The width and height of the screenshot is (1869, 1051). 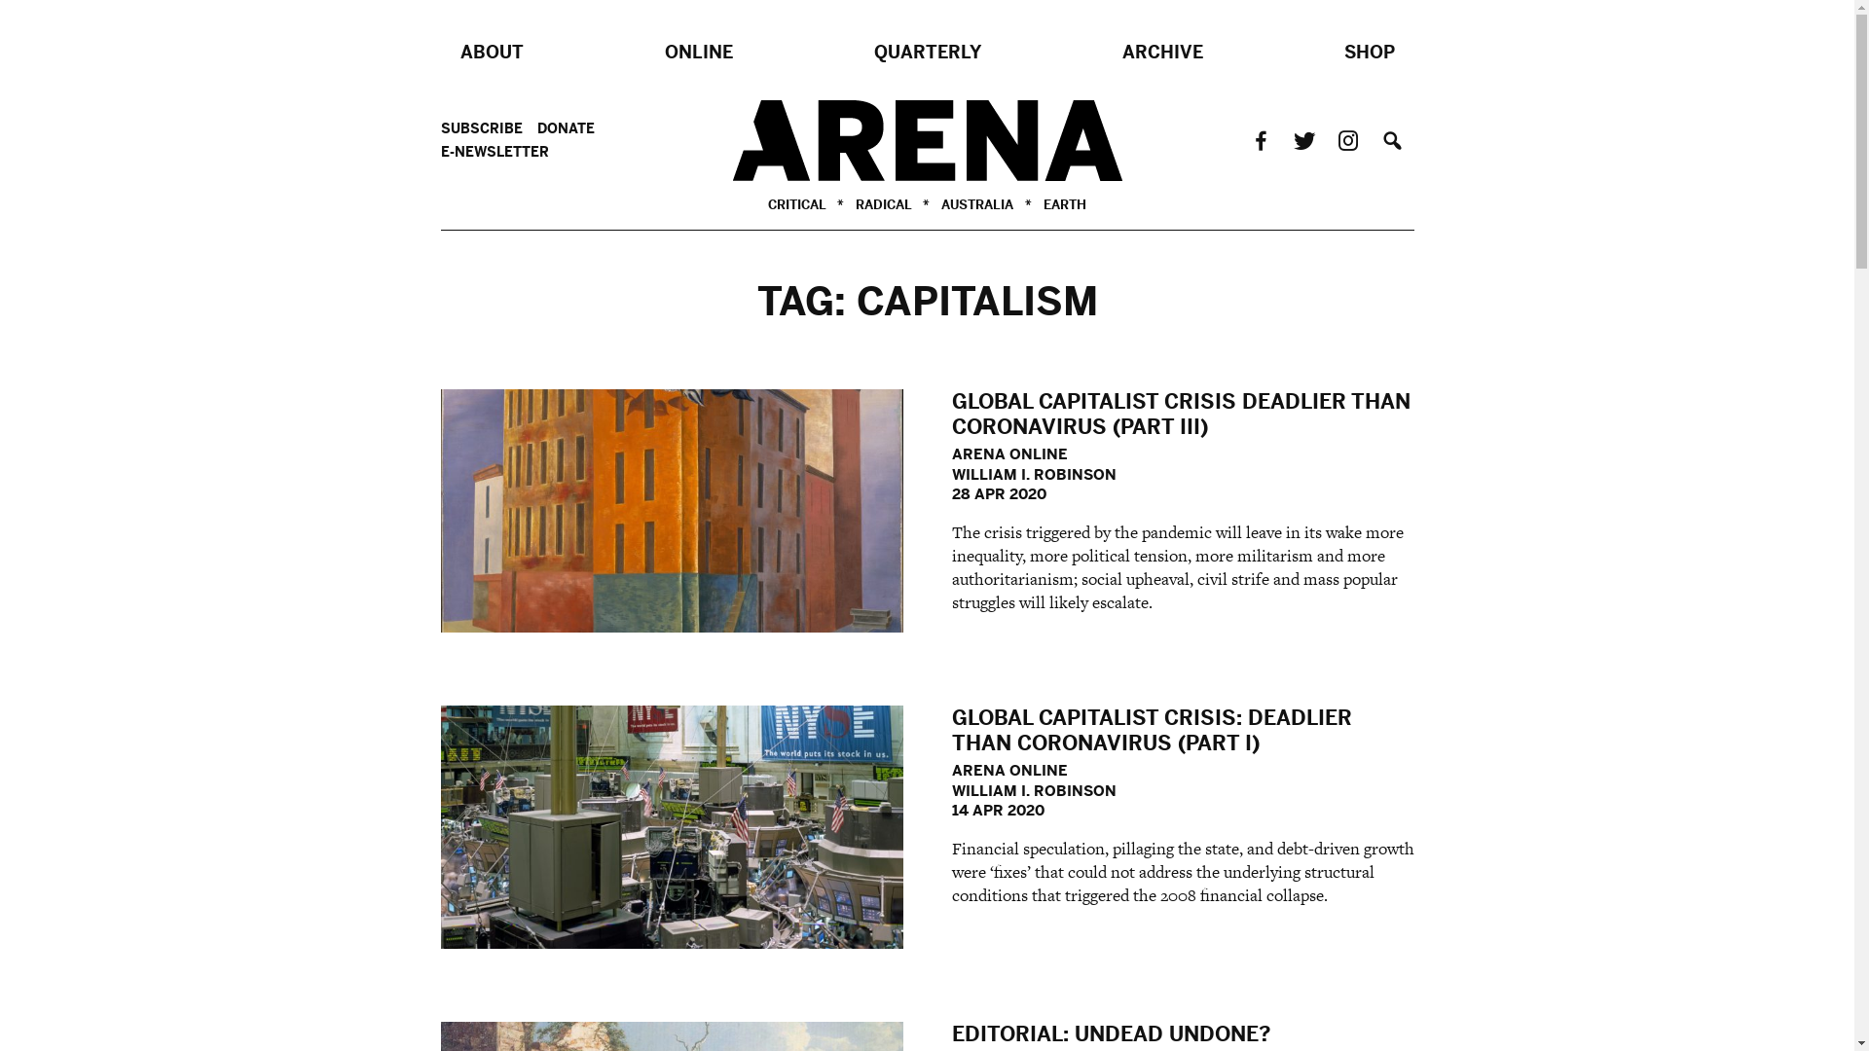 What do you see at coordinates (1260, 140) in the screenshot?
I see `Facebook` at bounding box center [1260, 140].